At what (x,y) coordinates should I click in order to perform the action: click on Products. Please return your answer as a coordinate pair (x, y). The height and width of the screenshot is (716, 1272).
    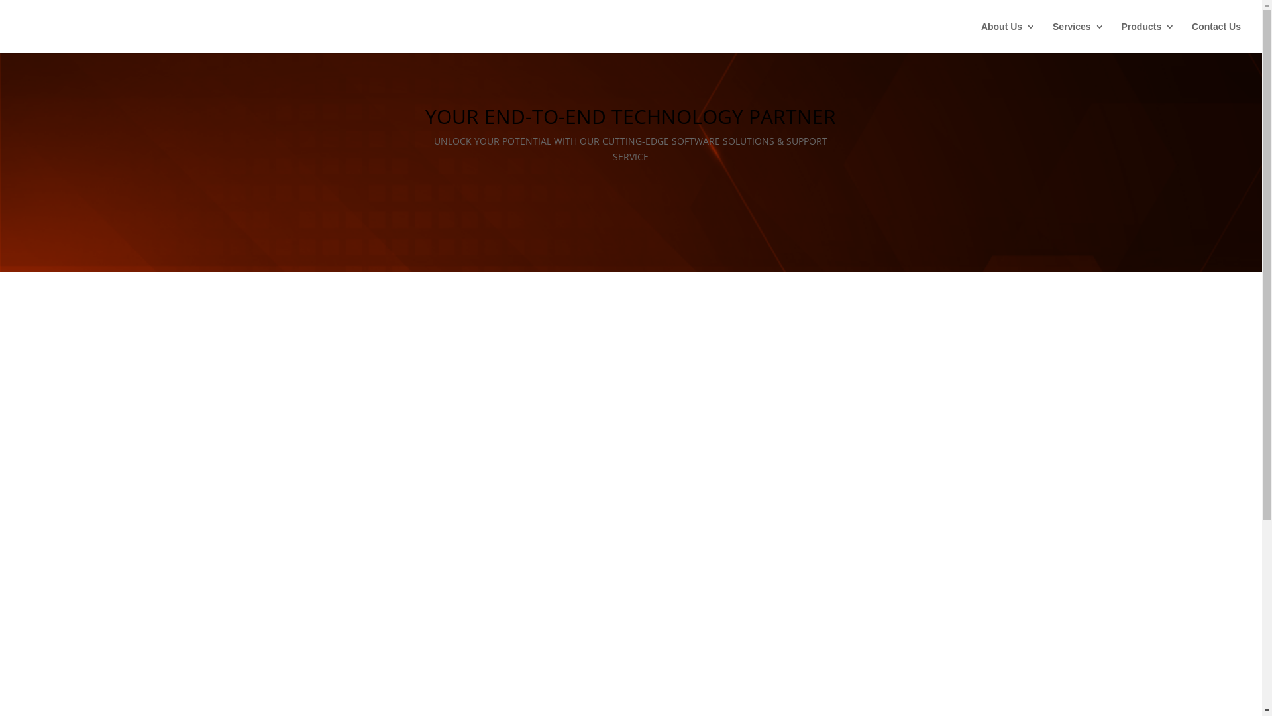
    Looking at the image, I should click on (1149, 37).